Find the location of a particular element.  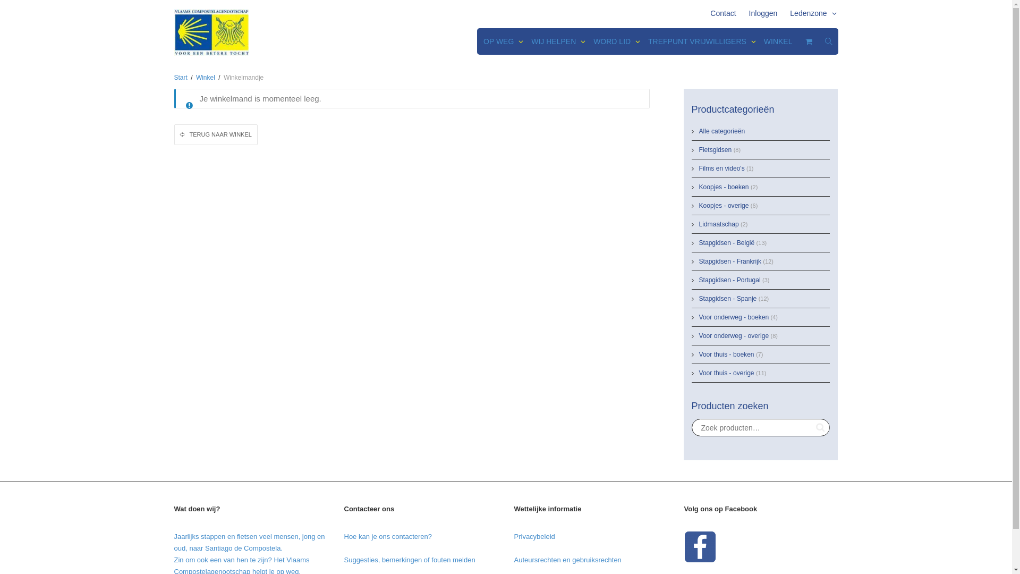

Voor thuis - boeken is located at coordinates (727, 354).